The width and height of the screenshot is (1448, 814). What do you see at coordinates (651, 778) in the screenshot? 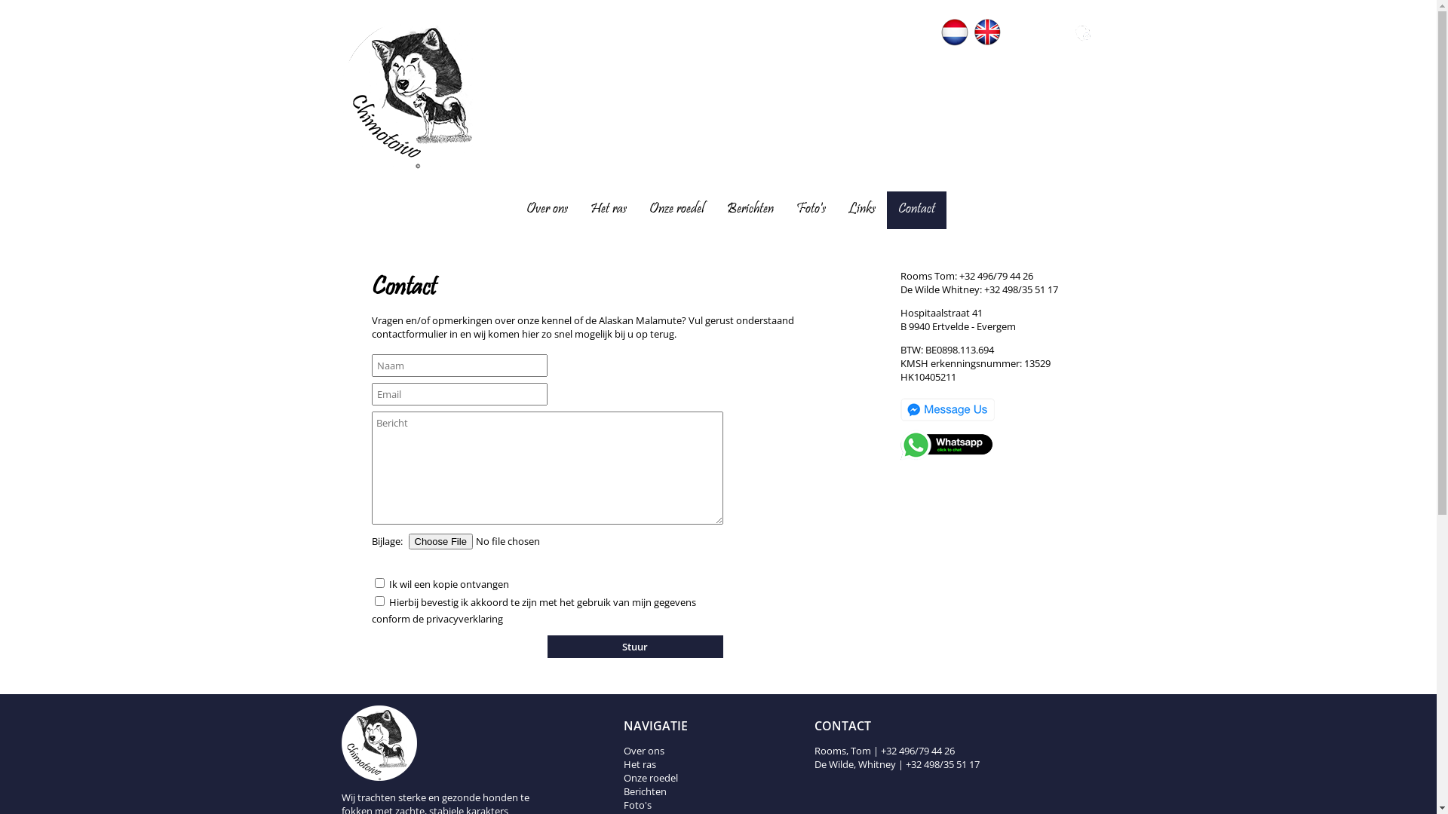
I see `Onze roedel` at bounding box center [651, 778].